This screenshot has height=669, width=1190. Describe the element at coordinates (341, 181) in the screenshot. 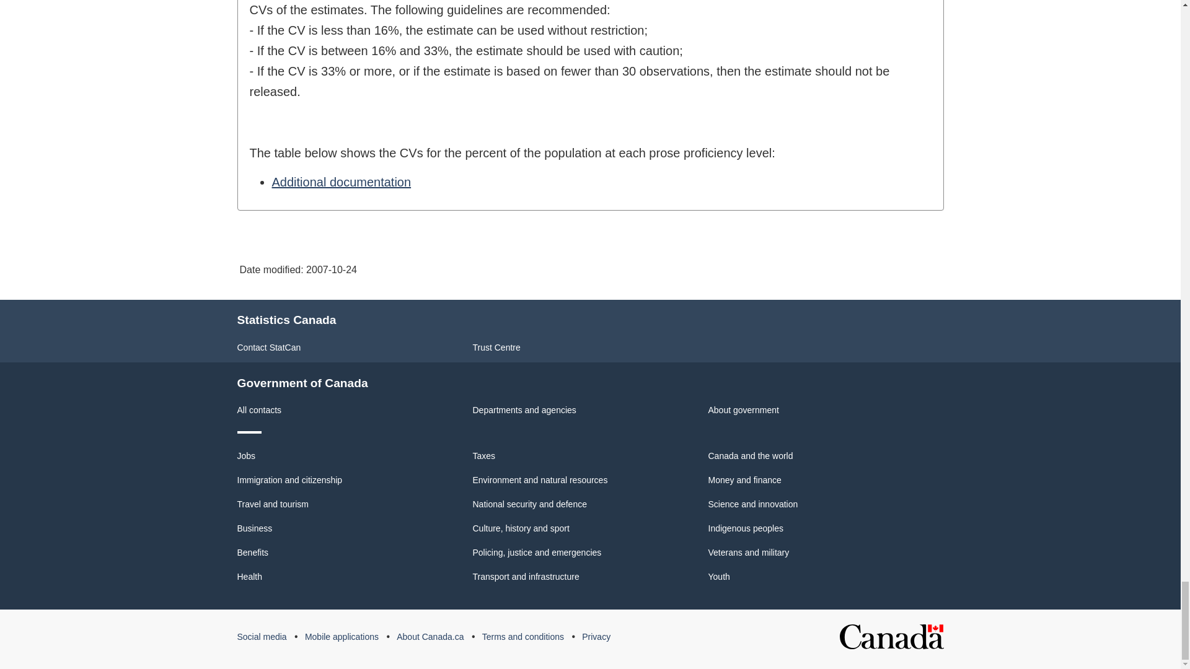

I see `Data accuracy - Additional documentation` at that location.